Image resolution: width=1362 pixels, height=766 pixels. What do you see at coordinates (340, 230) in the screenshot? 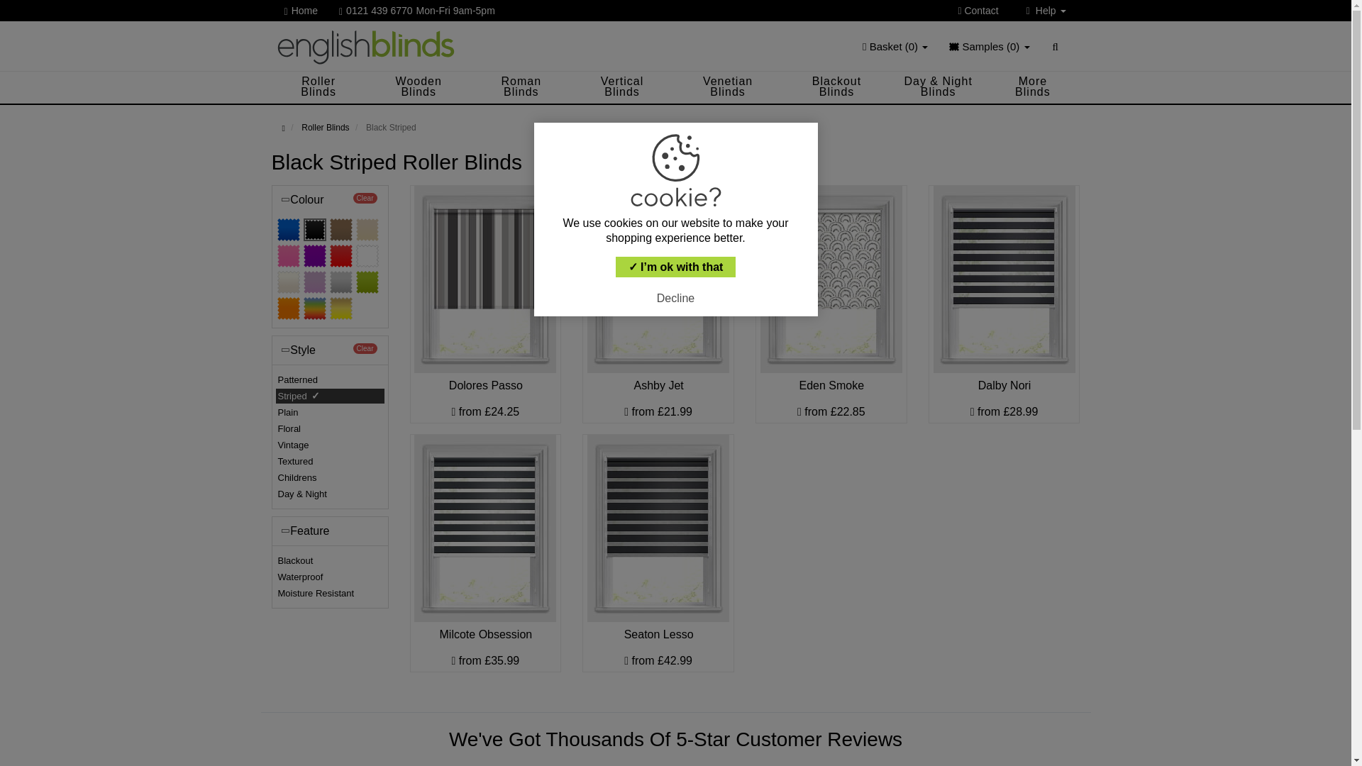
I see `Brown` at bounding box center [340, 230].